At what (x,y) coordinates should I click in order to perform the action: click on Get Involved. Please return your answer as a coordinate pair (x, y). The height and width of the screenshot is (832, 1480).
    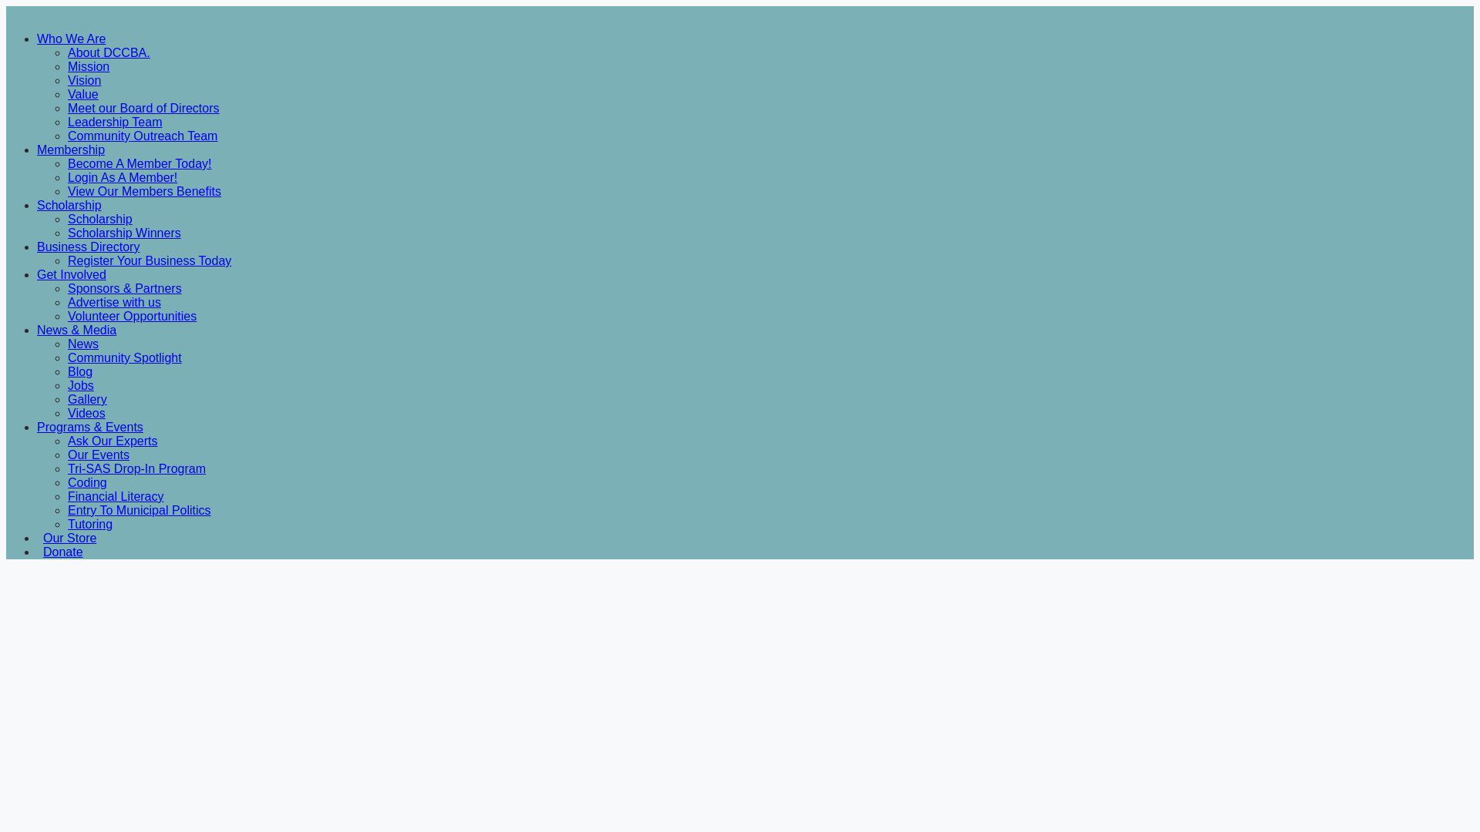
    Looking at the image, I should click on (72, 274).